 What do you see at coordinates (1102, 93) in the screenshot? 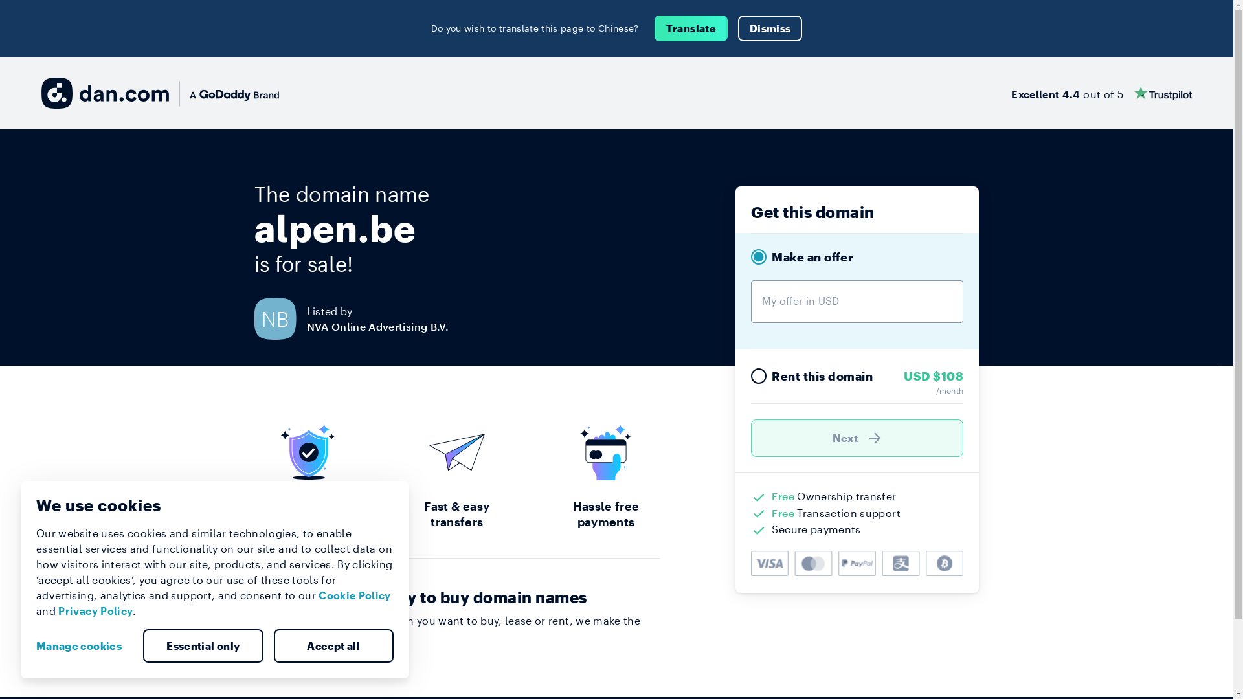
I see `Excellent 4.4 out of 5` at bounding box center [1102, 93].